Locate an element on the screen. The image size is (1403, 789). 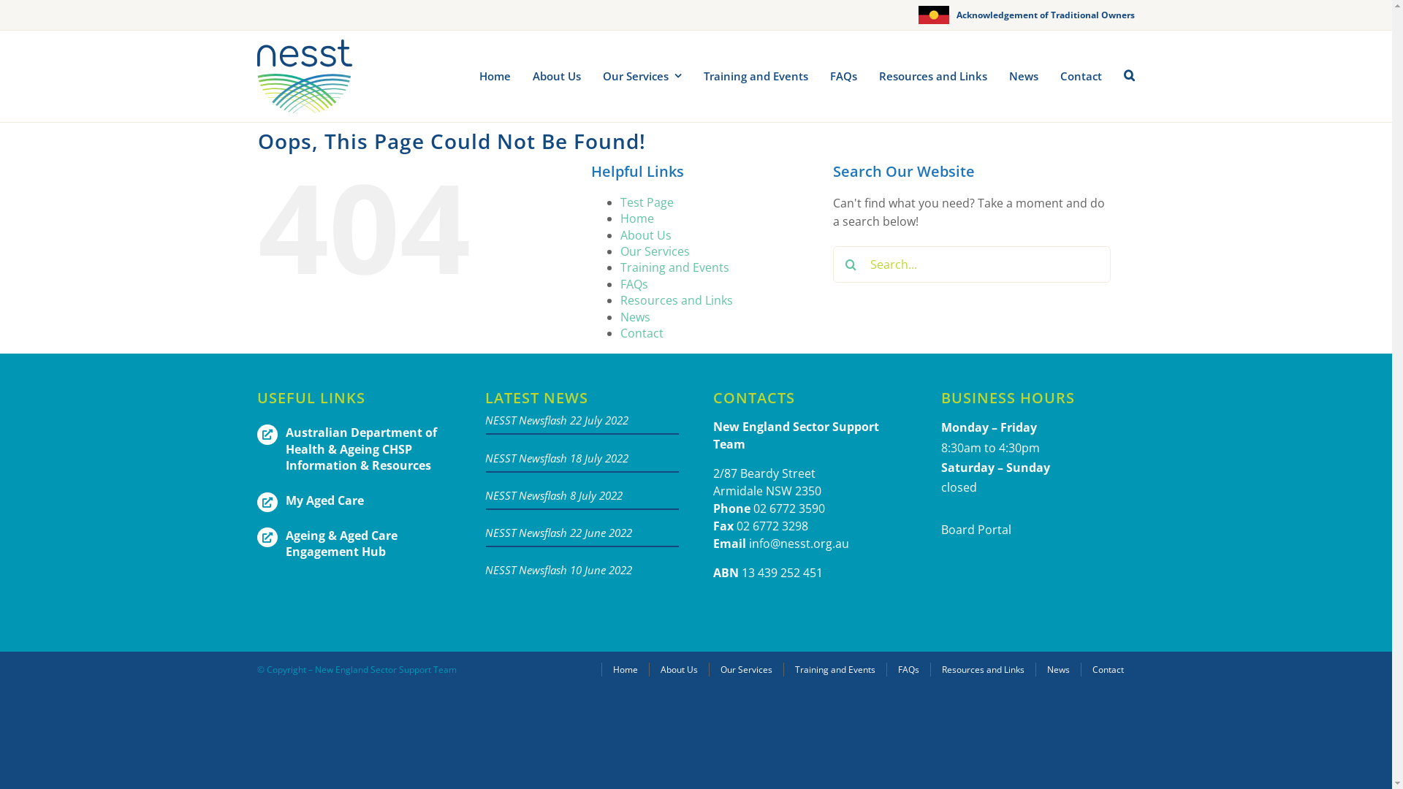
Home is located at coordinates (626, 669).